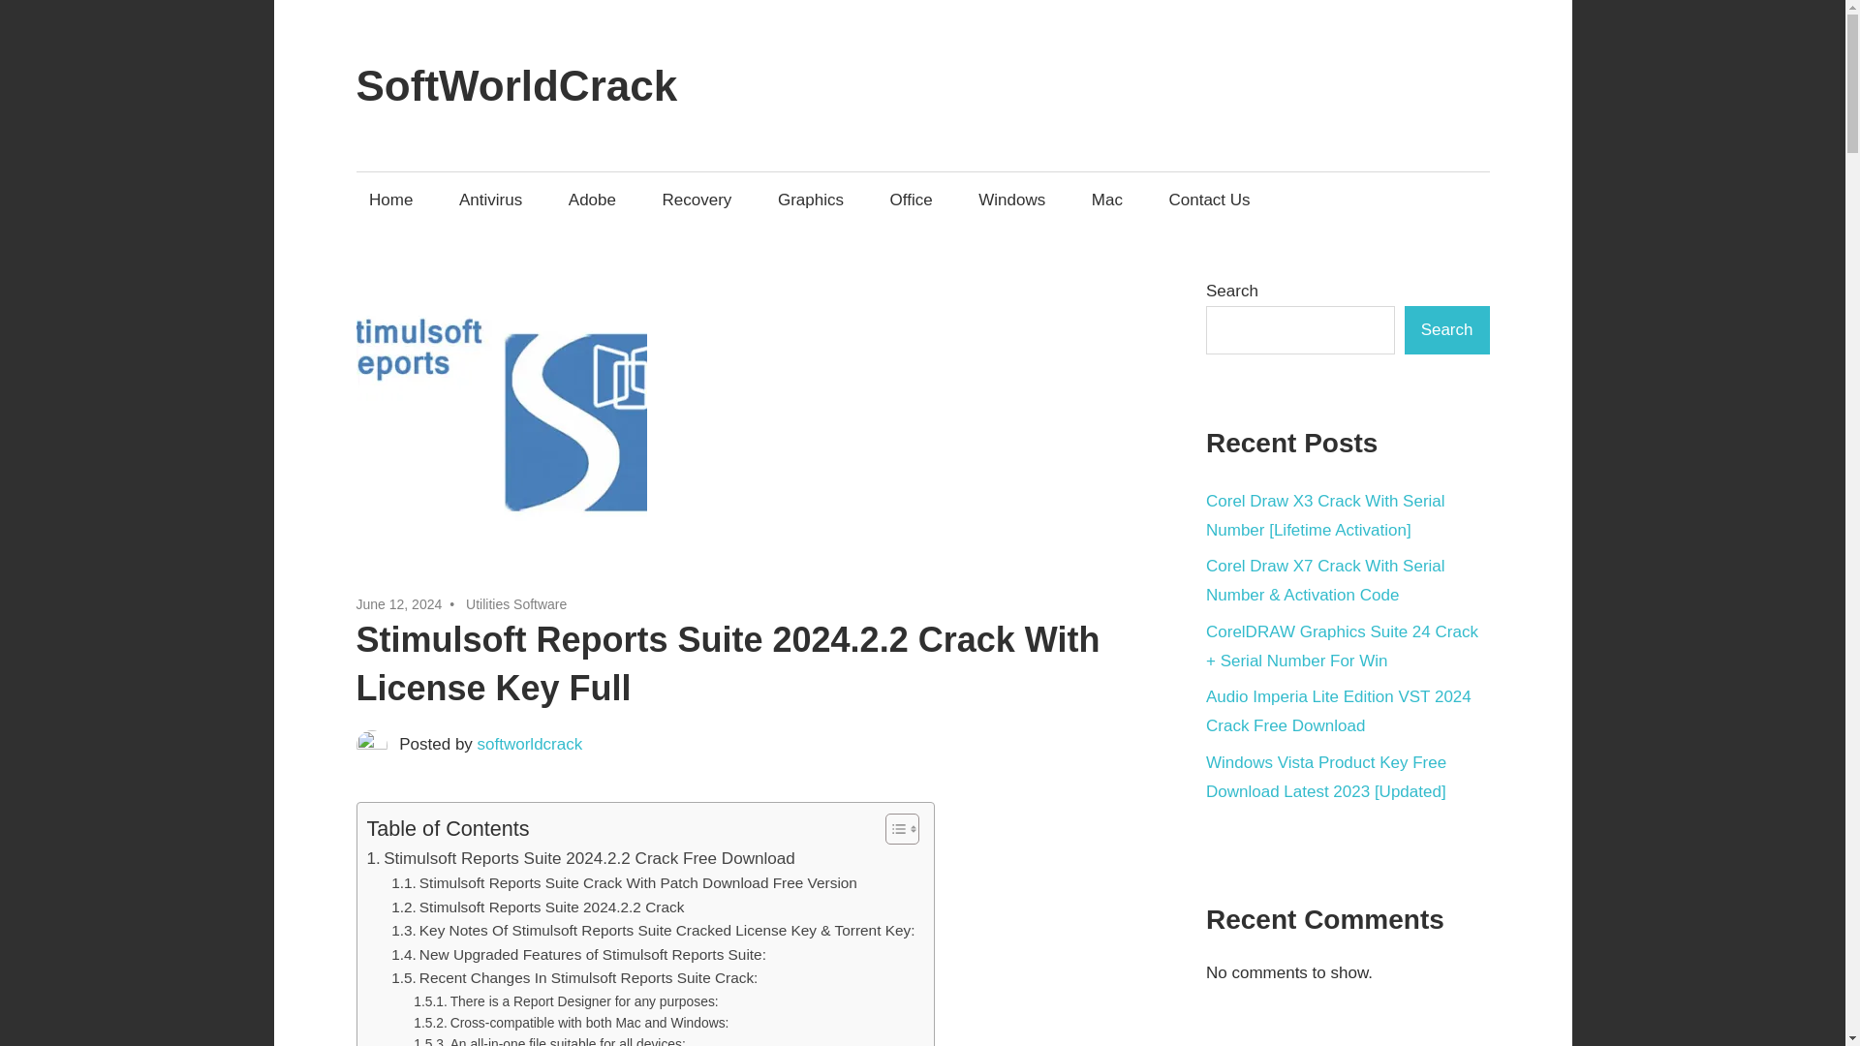  Describe the element at coordinates (1106, 200) in the screenshot. I see `Mac` at that location.